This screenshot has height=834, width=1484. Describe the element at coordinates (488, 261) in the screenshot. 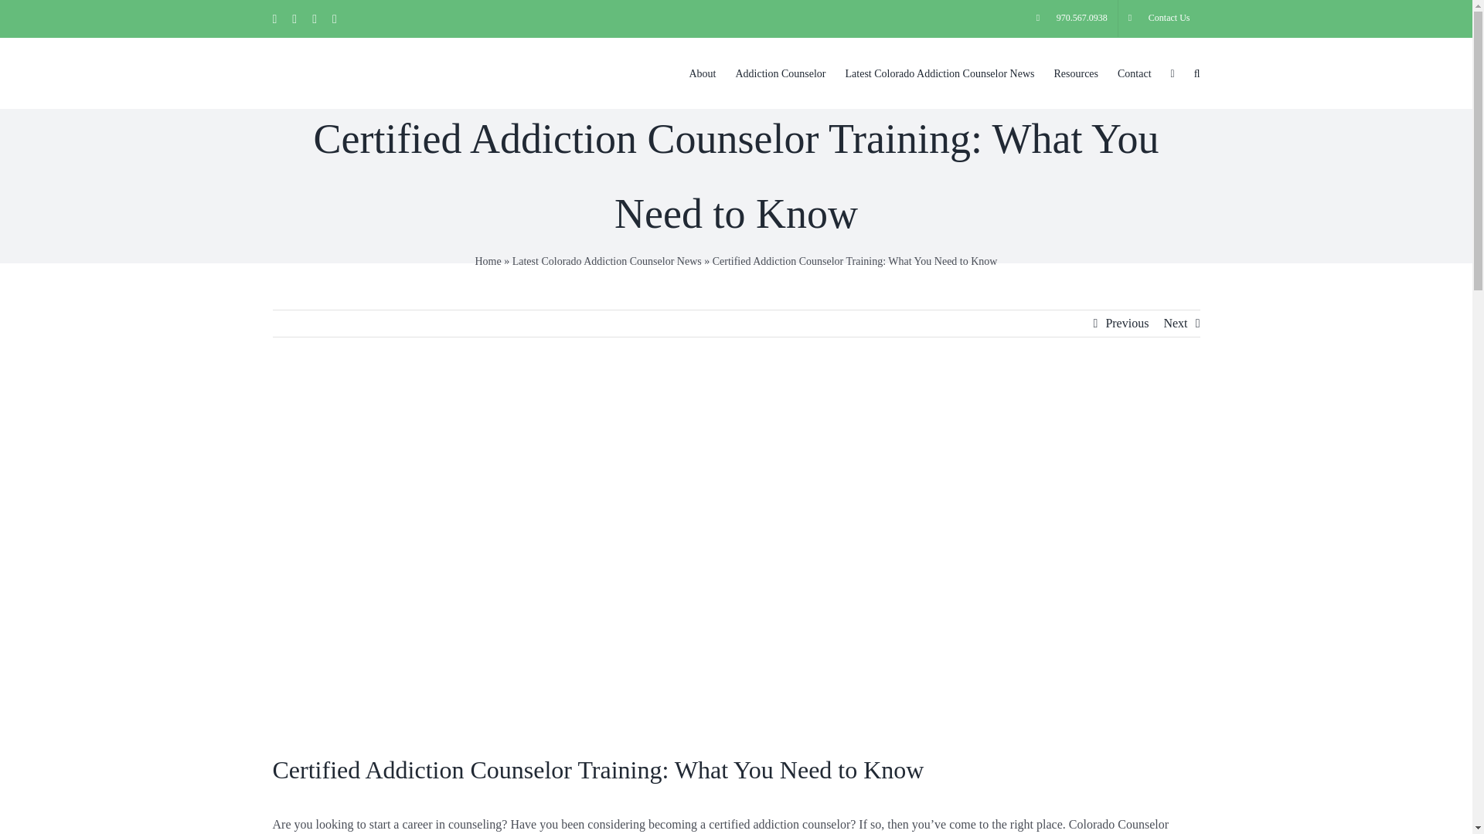

I see `Home` at that location.